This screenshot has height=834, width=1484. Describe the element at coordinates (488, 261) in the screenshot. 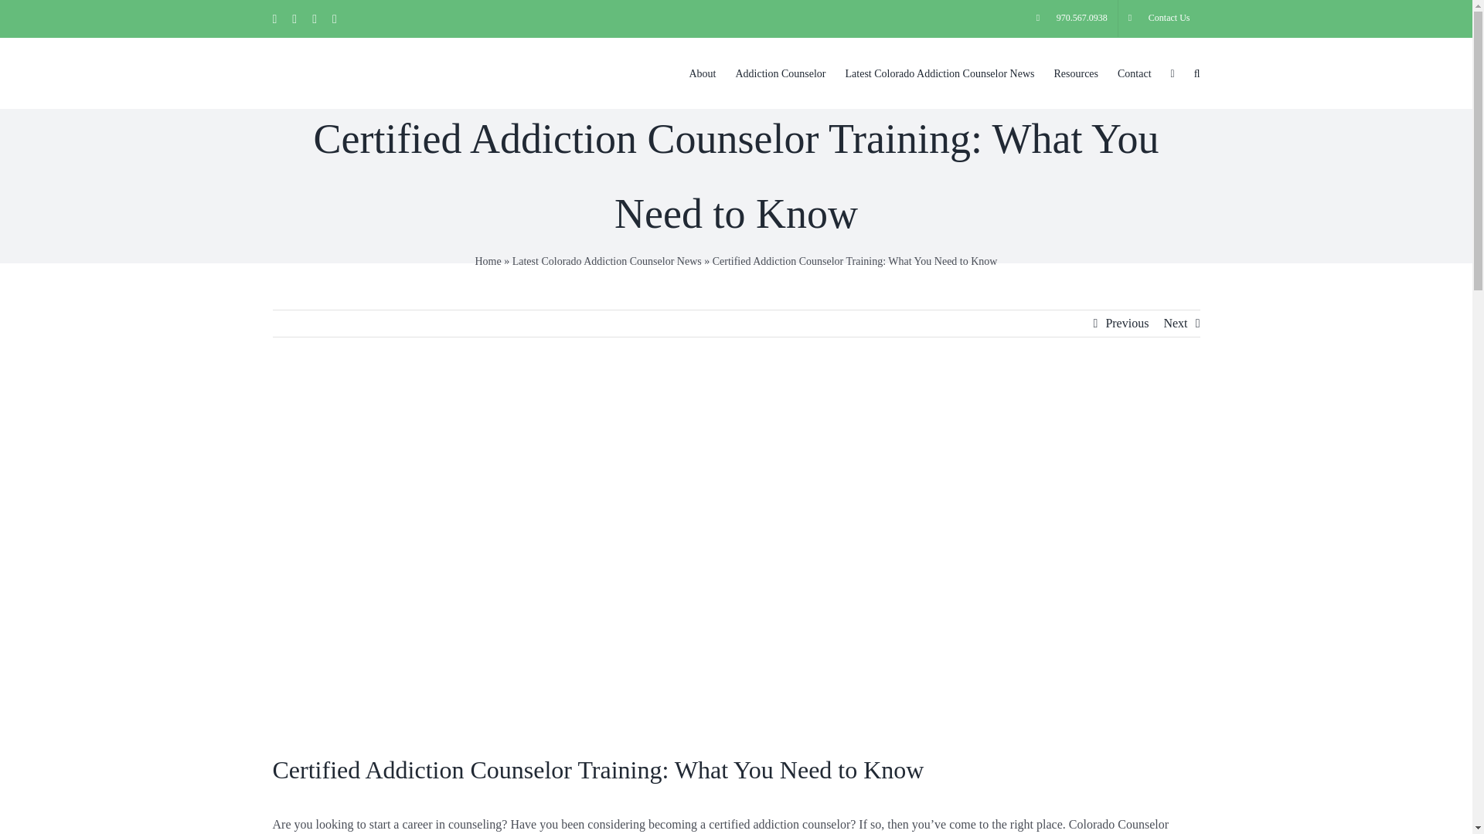

I see `Home` at that location.